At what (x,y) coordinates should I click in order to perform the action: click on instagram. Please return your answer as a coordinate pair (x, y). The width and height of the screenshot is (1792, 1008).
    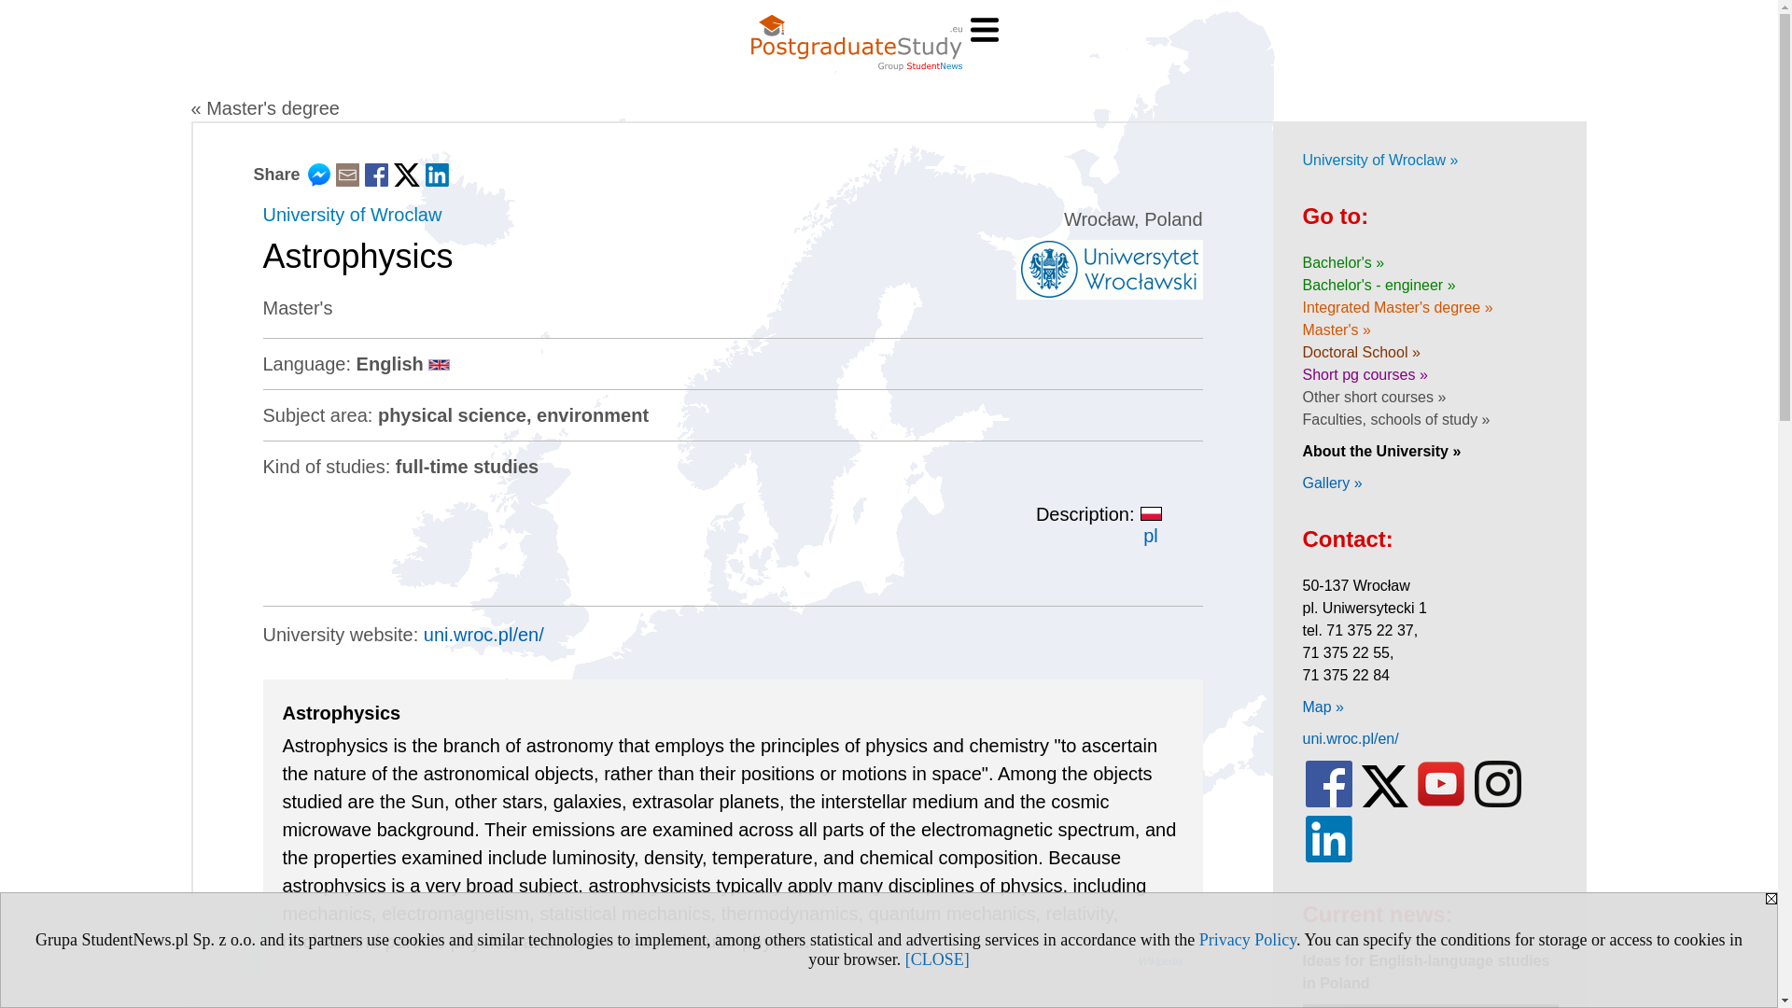
    Looking at the image, I should click on (1497, 803).